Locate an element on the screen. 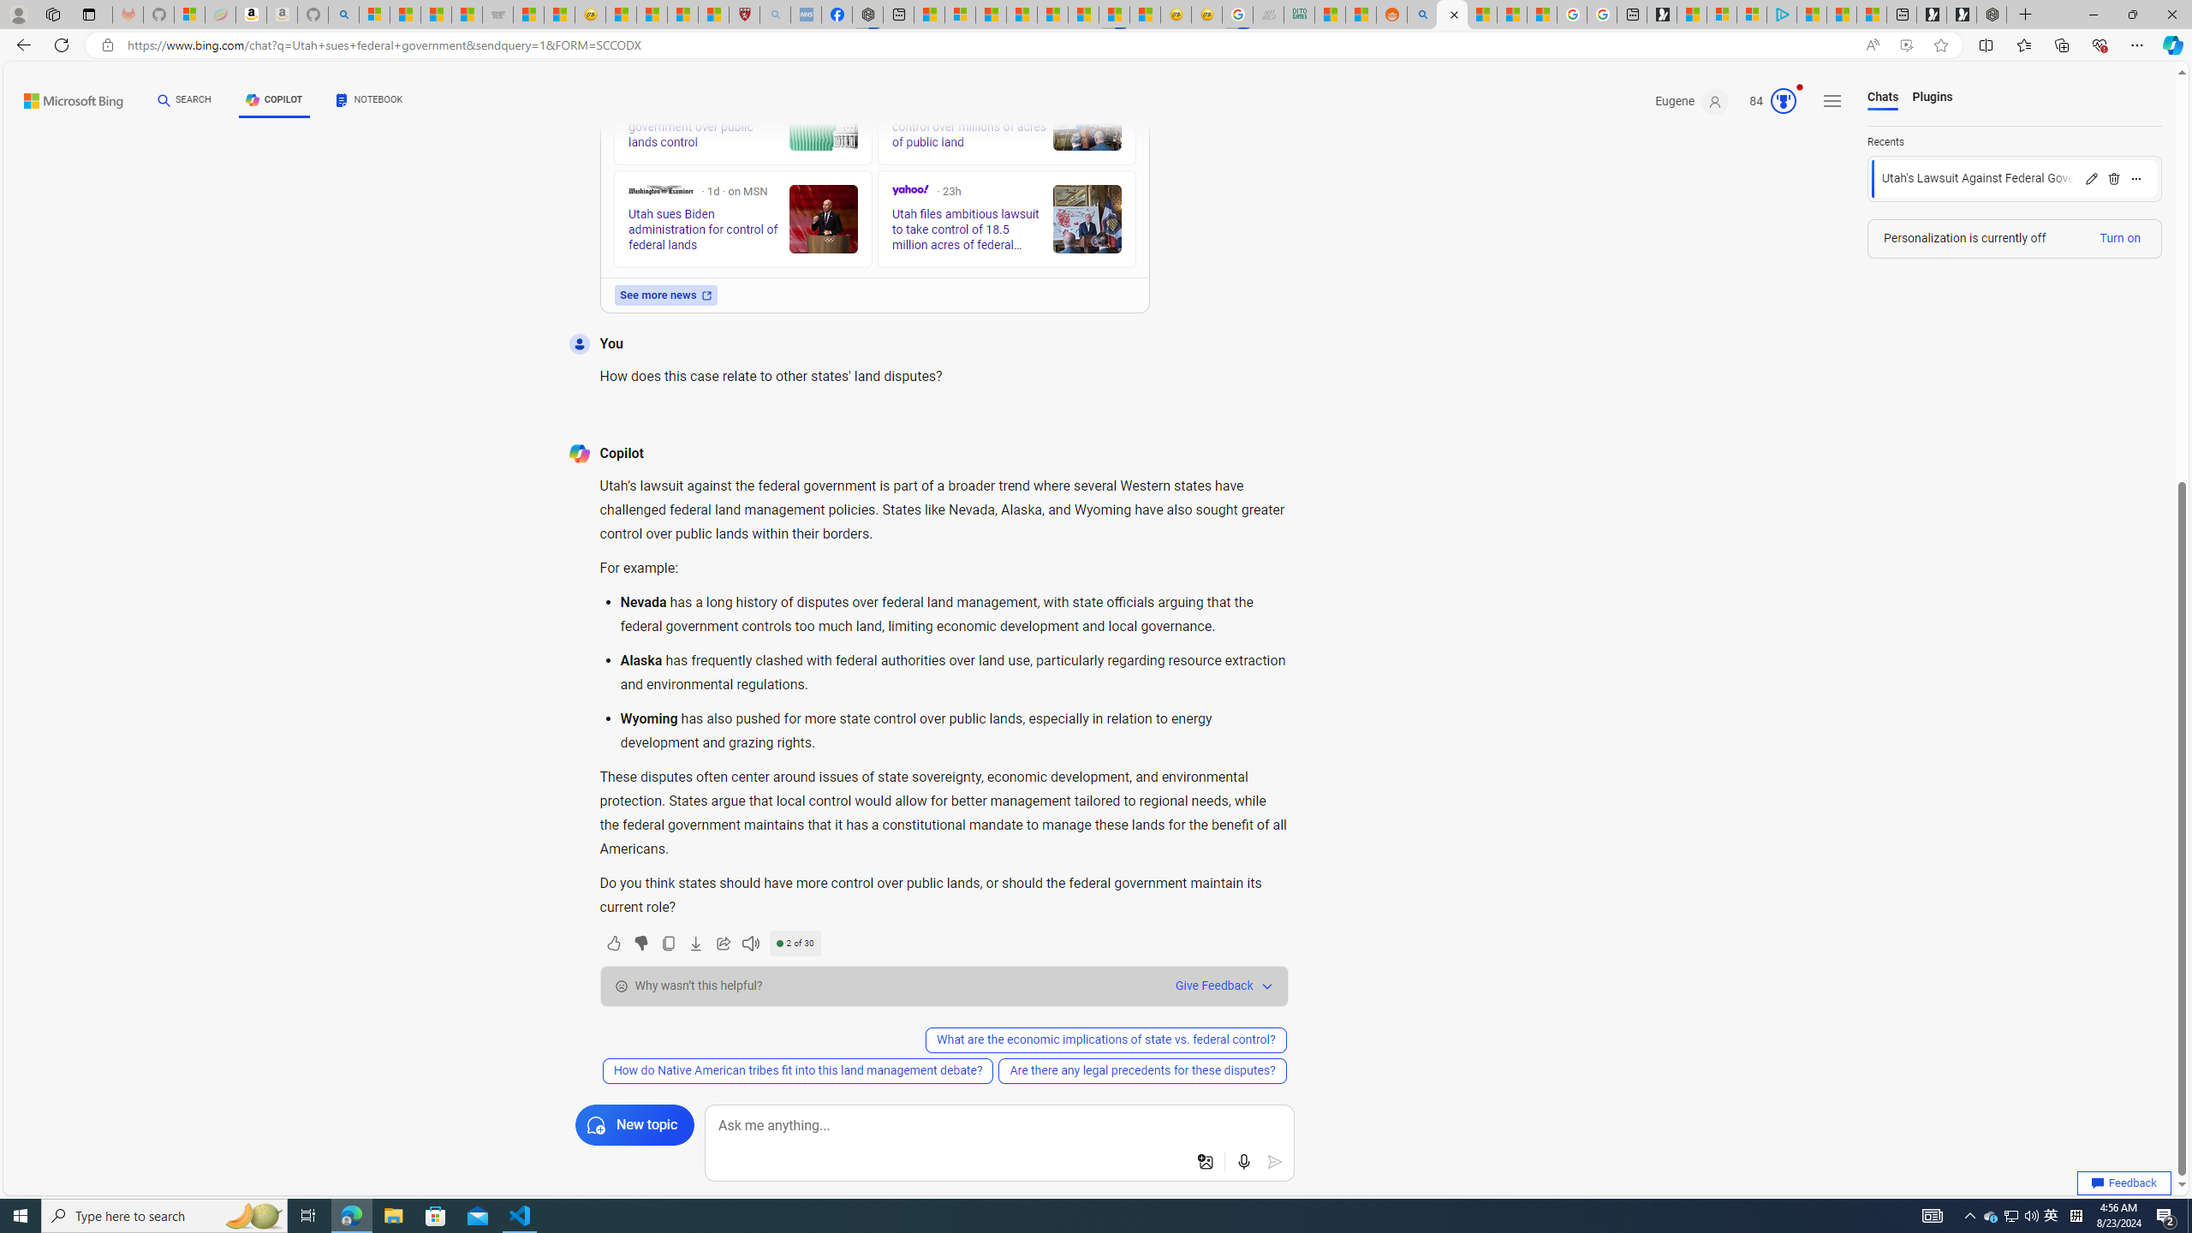  Microsoft Rewards 84 is located at coordinates (1767, 101).